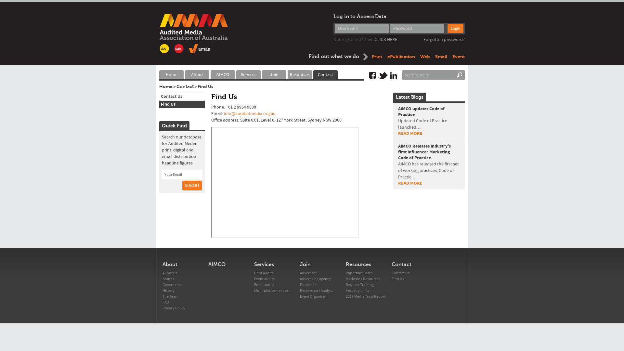 The height and width of the screenshot is (351, 624). What do you see at coordinates (168, 279) in the screenshot?
I see `Brands` at bounding box center [168, 279].